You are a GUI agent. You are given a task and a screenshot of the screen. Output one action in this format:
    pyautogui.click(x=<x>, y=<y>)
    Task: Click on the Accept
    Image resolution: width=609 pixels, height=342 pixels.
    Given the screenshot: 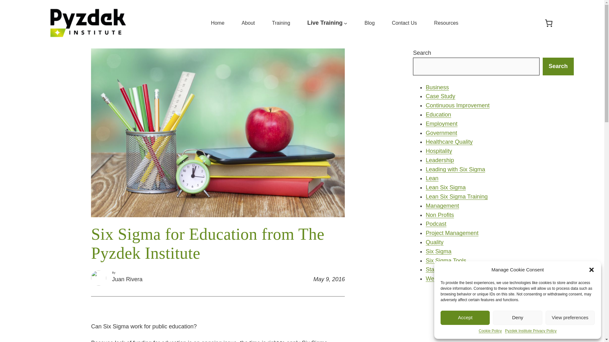 What is the action you would take?
    pyautogui.click(x=465, y=318)
    